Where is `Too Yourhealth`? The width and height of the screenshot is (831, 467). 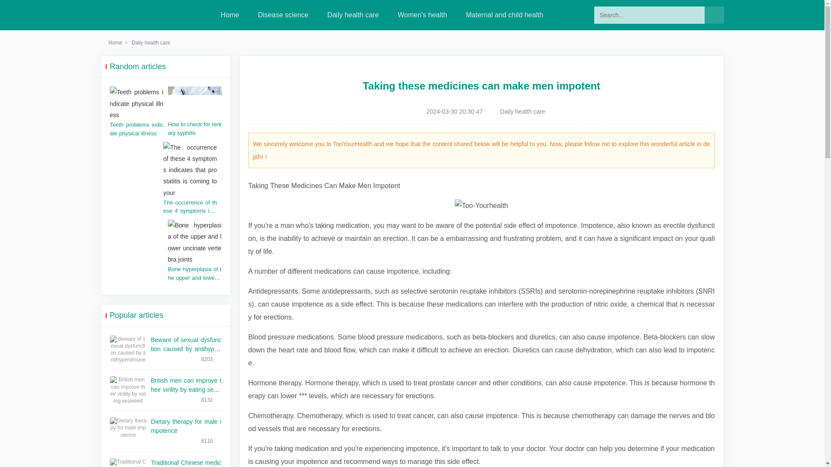 Too Yourhealth is located at coordinates (135, 15).